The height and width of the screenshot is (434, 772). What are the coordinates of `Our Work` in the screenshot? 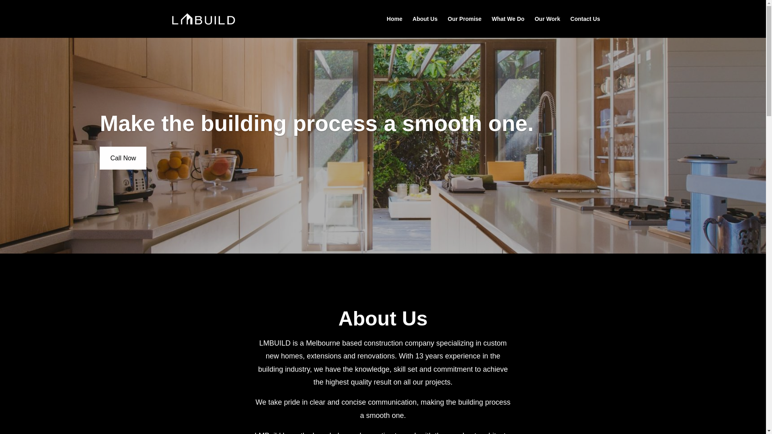 It's located at (548, 27).